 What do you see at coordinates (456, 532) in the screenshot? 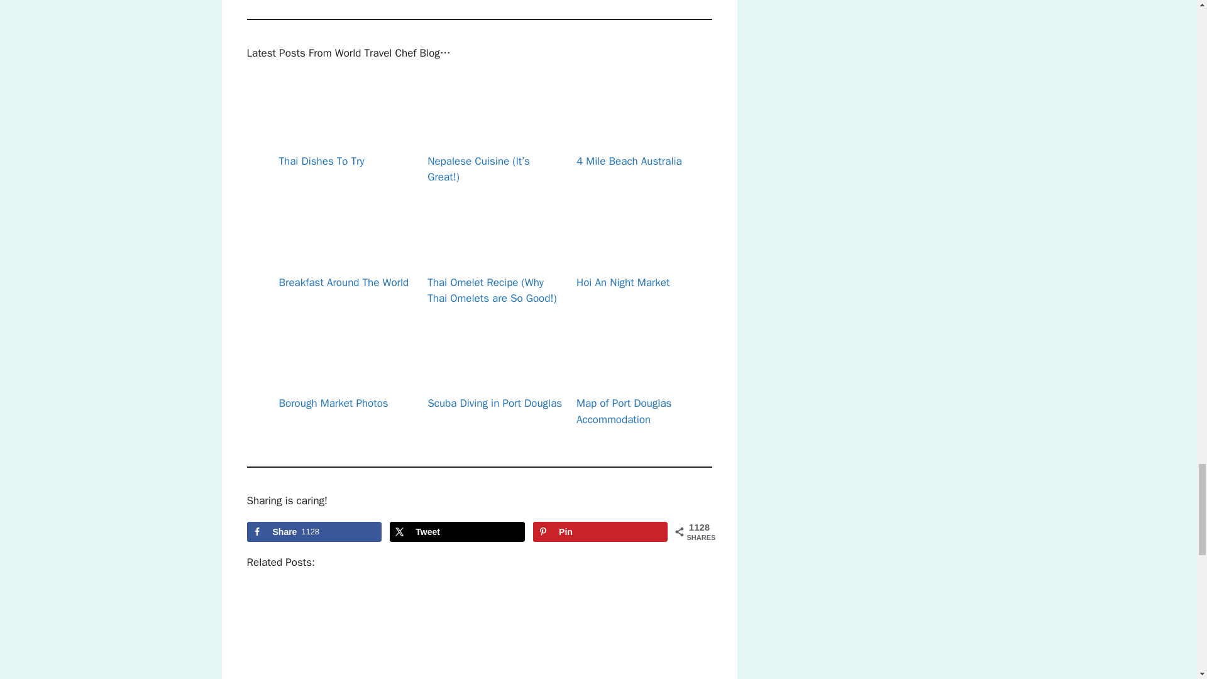
I see `Share on X` at bounding box center [456, 532].